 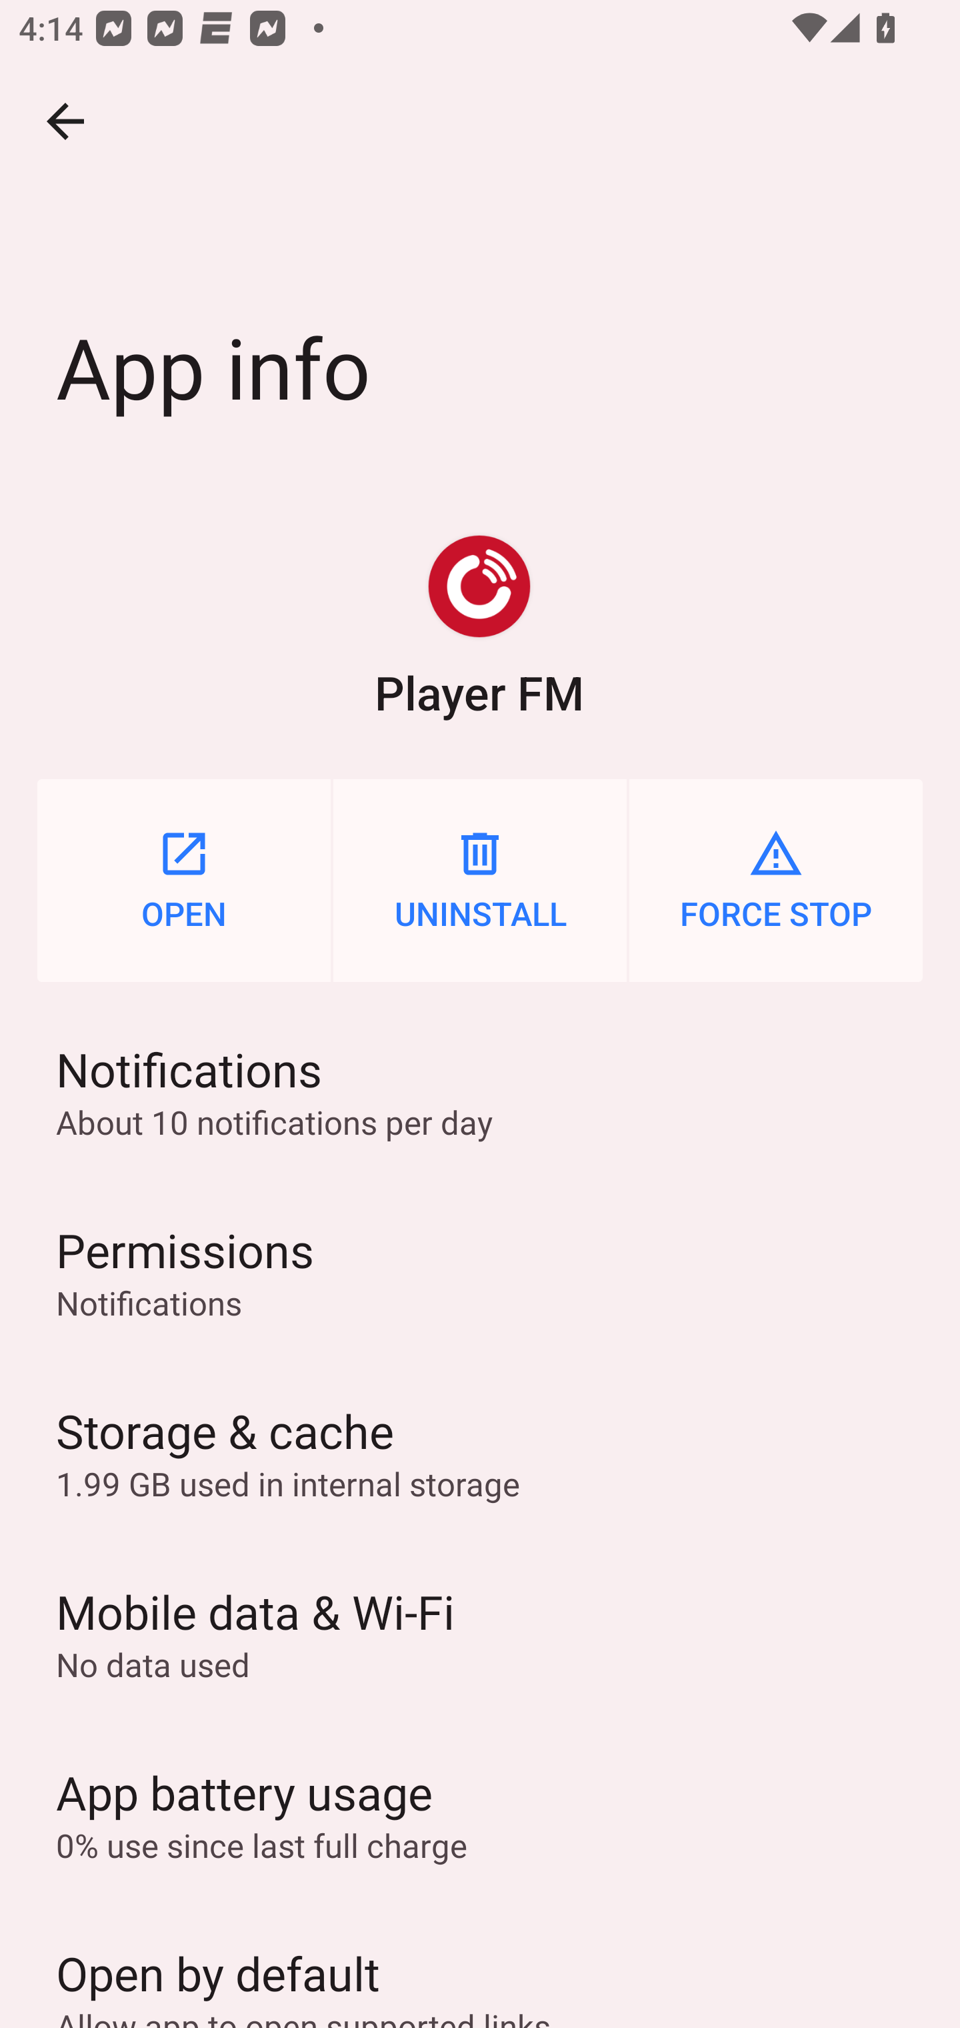 I want to click on Mobile data & Wi‑Fi No data used, so click(x=480, y=1633).